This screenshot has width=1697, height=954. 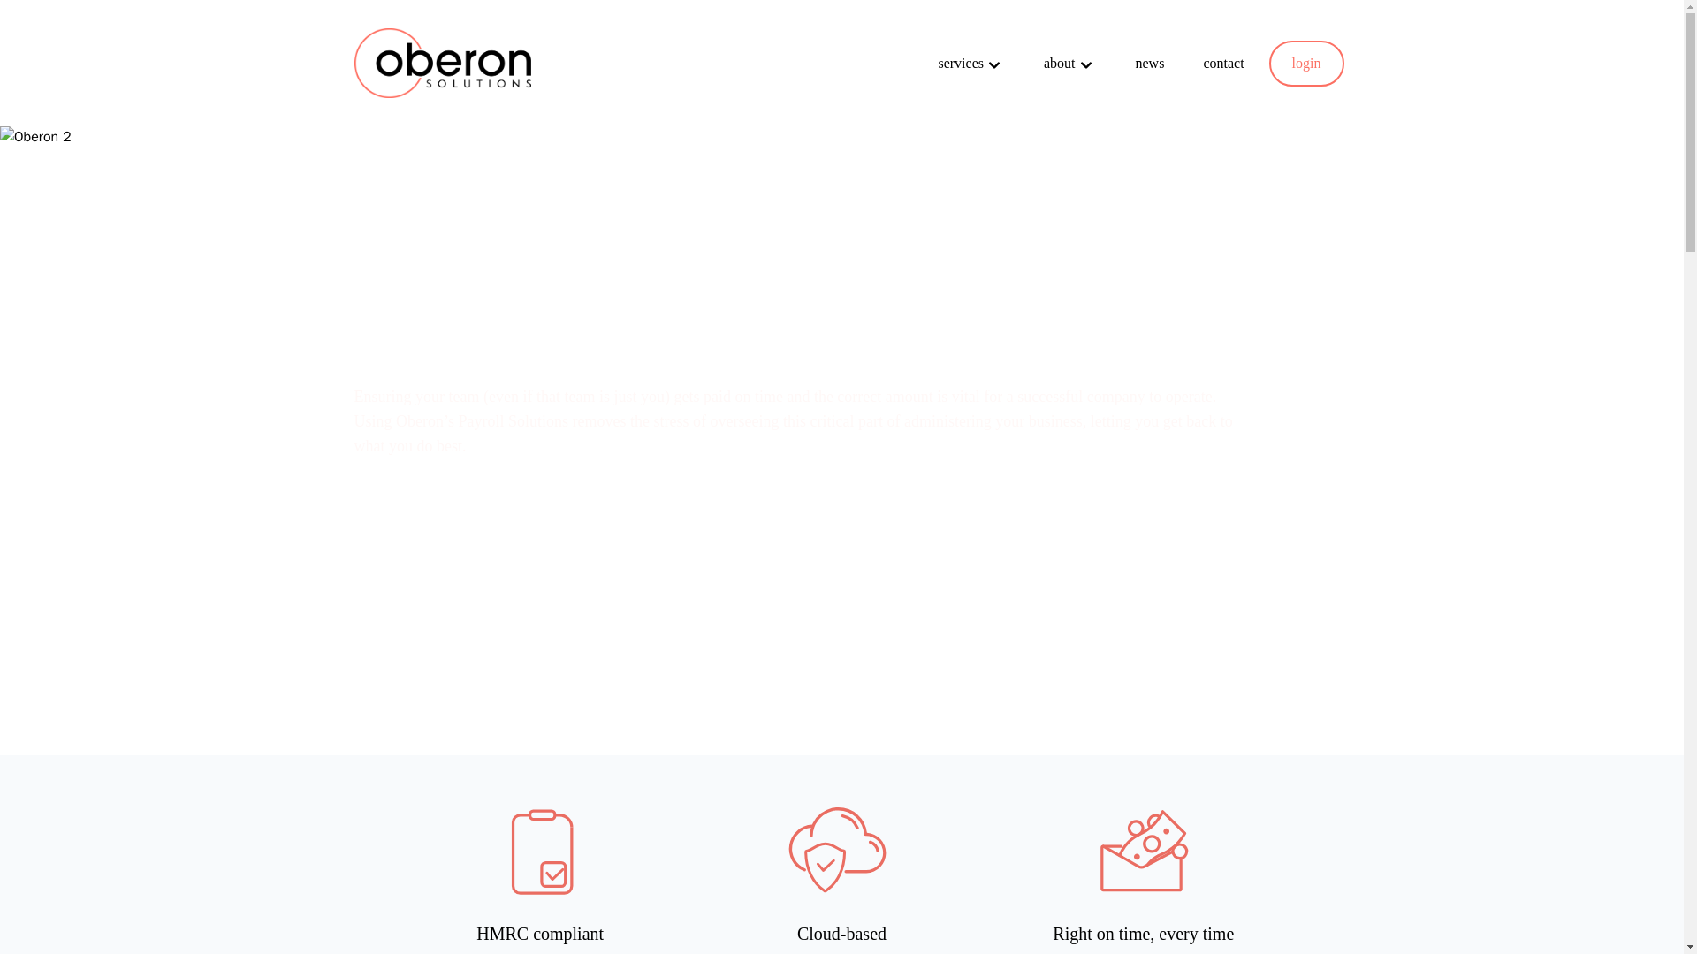 What do you see at coordinates (1059, 64) in the screenshot?
I see `about` at bounding box center [1059, 64].